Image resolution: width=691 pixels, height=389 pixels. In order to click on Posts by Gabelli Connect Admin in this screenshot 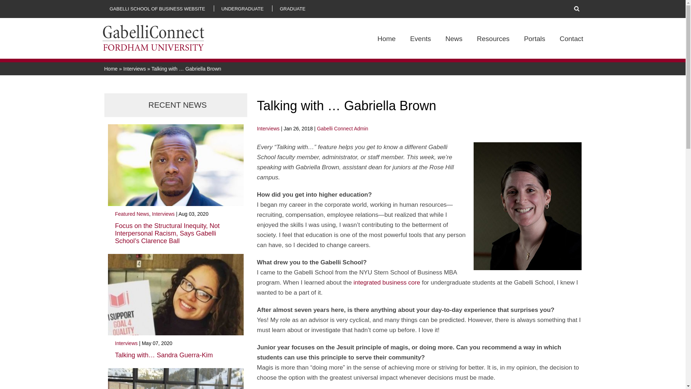, I will do `click(343, 128)`.